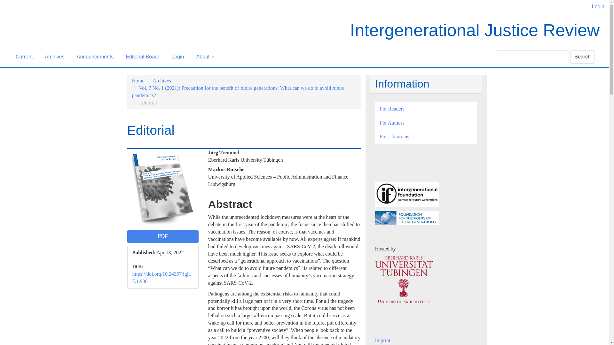 The width and height of the screenshot is (614, 345). What do you see at coordinates (177, 57) in the screenshot?
I see `Login` at bounding box center [177, 57].